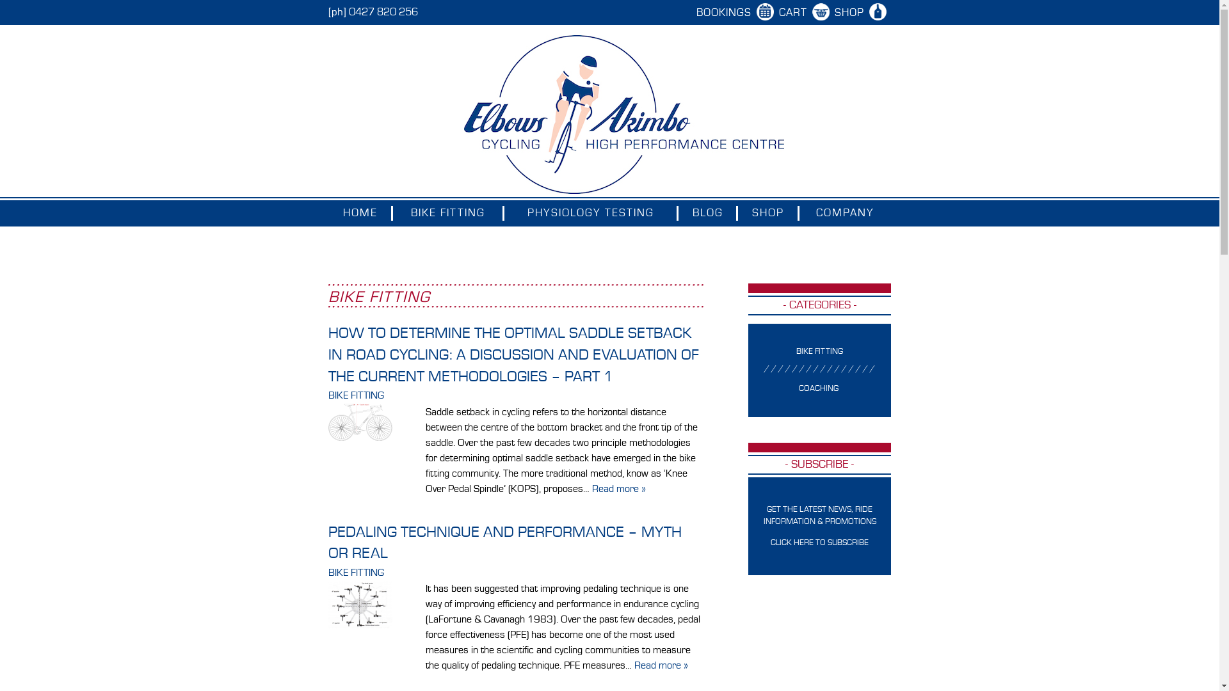 The width and height of the screenshot is (1229, 691). I want to click on HOME, so click(360, 214).